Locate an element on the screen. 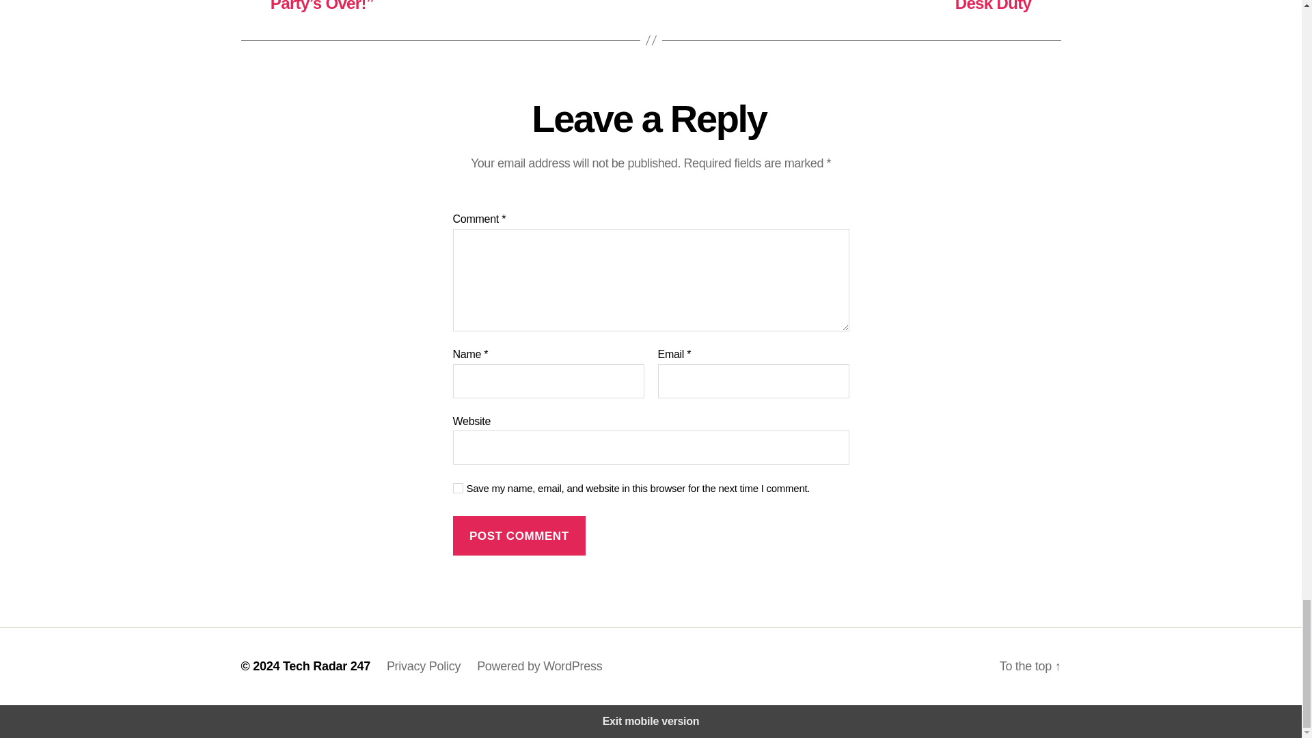  Tech Radar 247 is located at coordinates (327, 666).